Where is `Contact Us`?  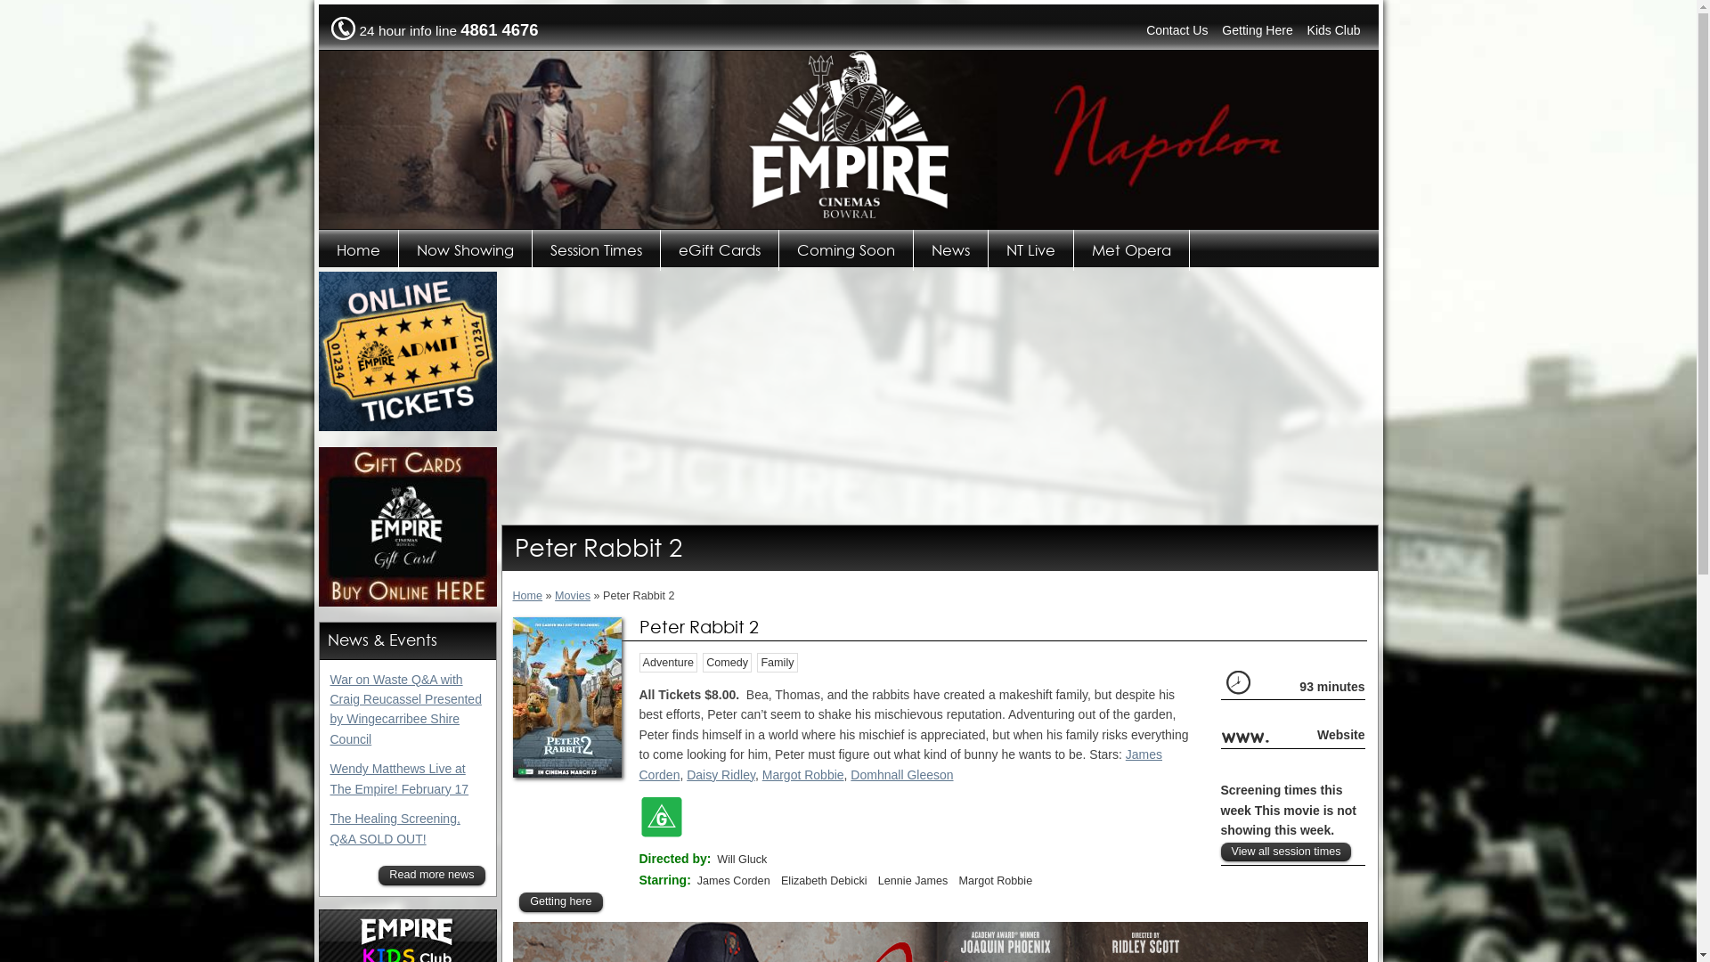
Contact Us is located at coordinates (1177, 30).